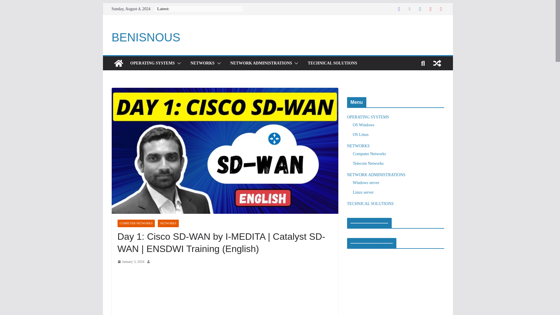  Describe the element at coordinates (118, 63) in the screenshot. I see `BENISNOUS` at that location.